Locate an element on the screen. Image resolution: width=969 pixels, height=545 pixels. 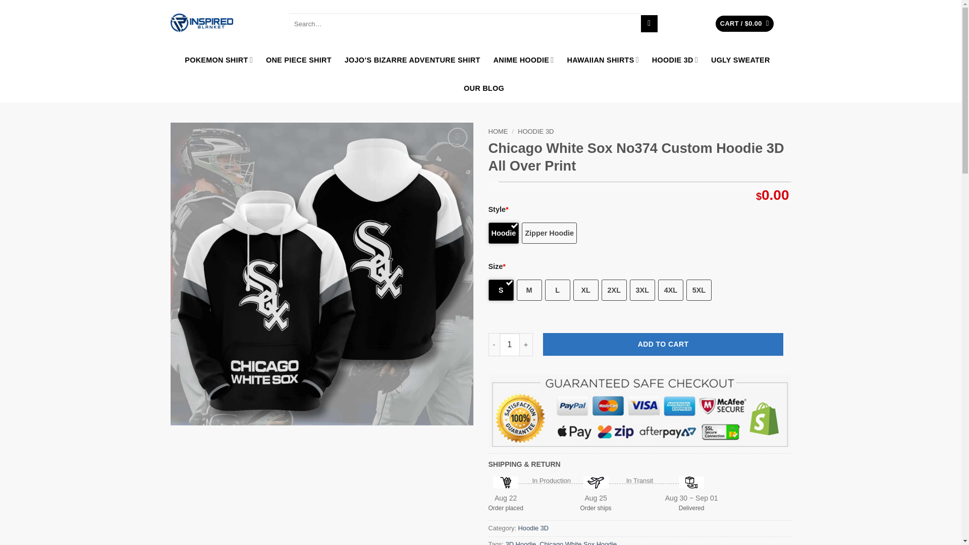
Hoodie is located at coordinates (504, 233).